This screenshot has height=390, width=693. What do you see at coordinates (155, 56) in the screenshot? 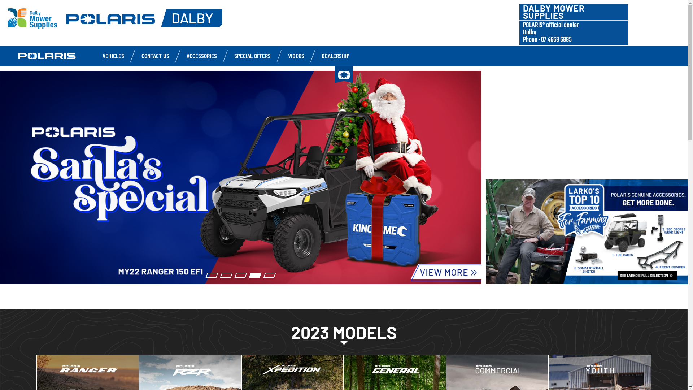
I see `CONTACT US` at bounding box center [155, 56].